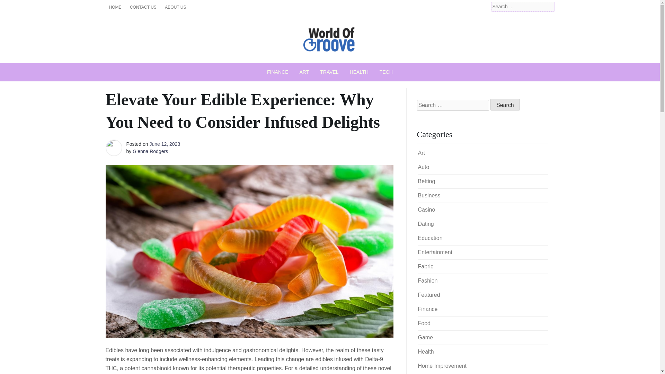 The image size is (665, 374). I want to click on Dating, so click(425, 224).